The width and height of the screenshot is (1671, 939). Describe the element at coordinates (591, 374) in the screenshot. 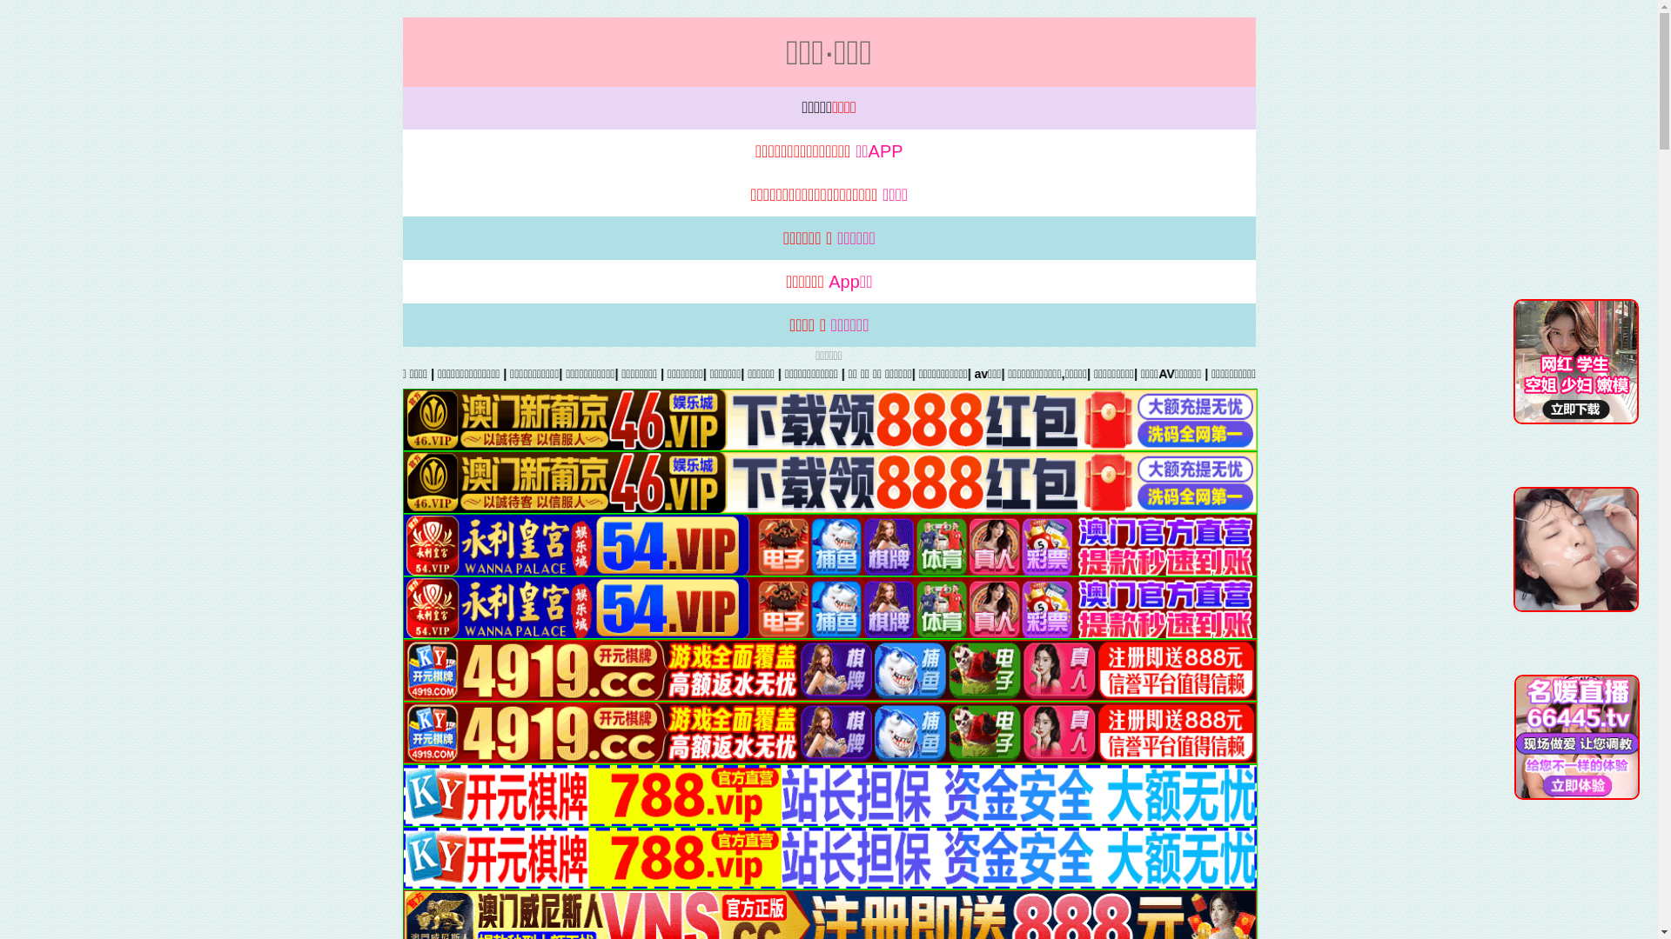

I see `|` at that location.